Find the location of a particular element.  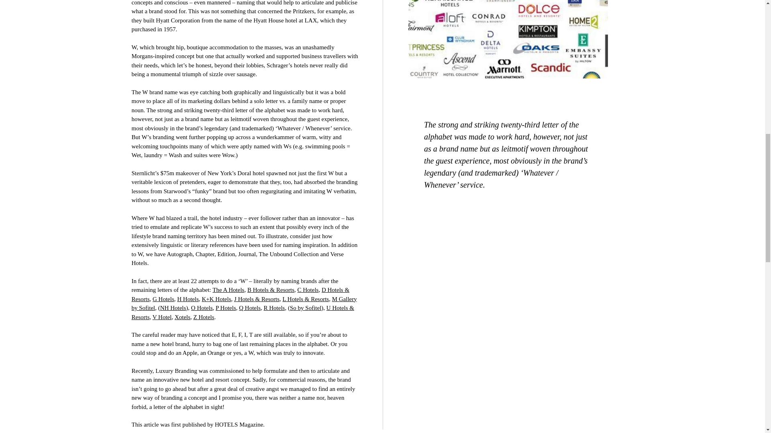

Z Hotels is located at coordinates (204, 317).